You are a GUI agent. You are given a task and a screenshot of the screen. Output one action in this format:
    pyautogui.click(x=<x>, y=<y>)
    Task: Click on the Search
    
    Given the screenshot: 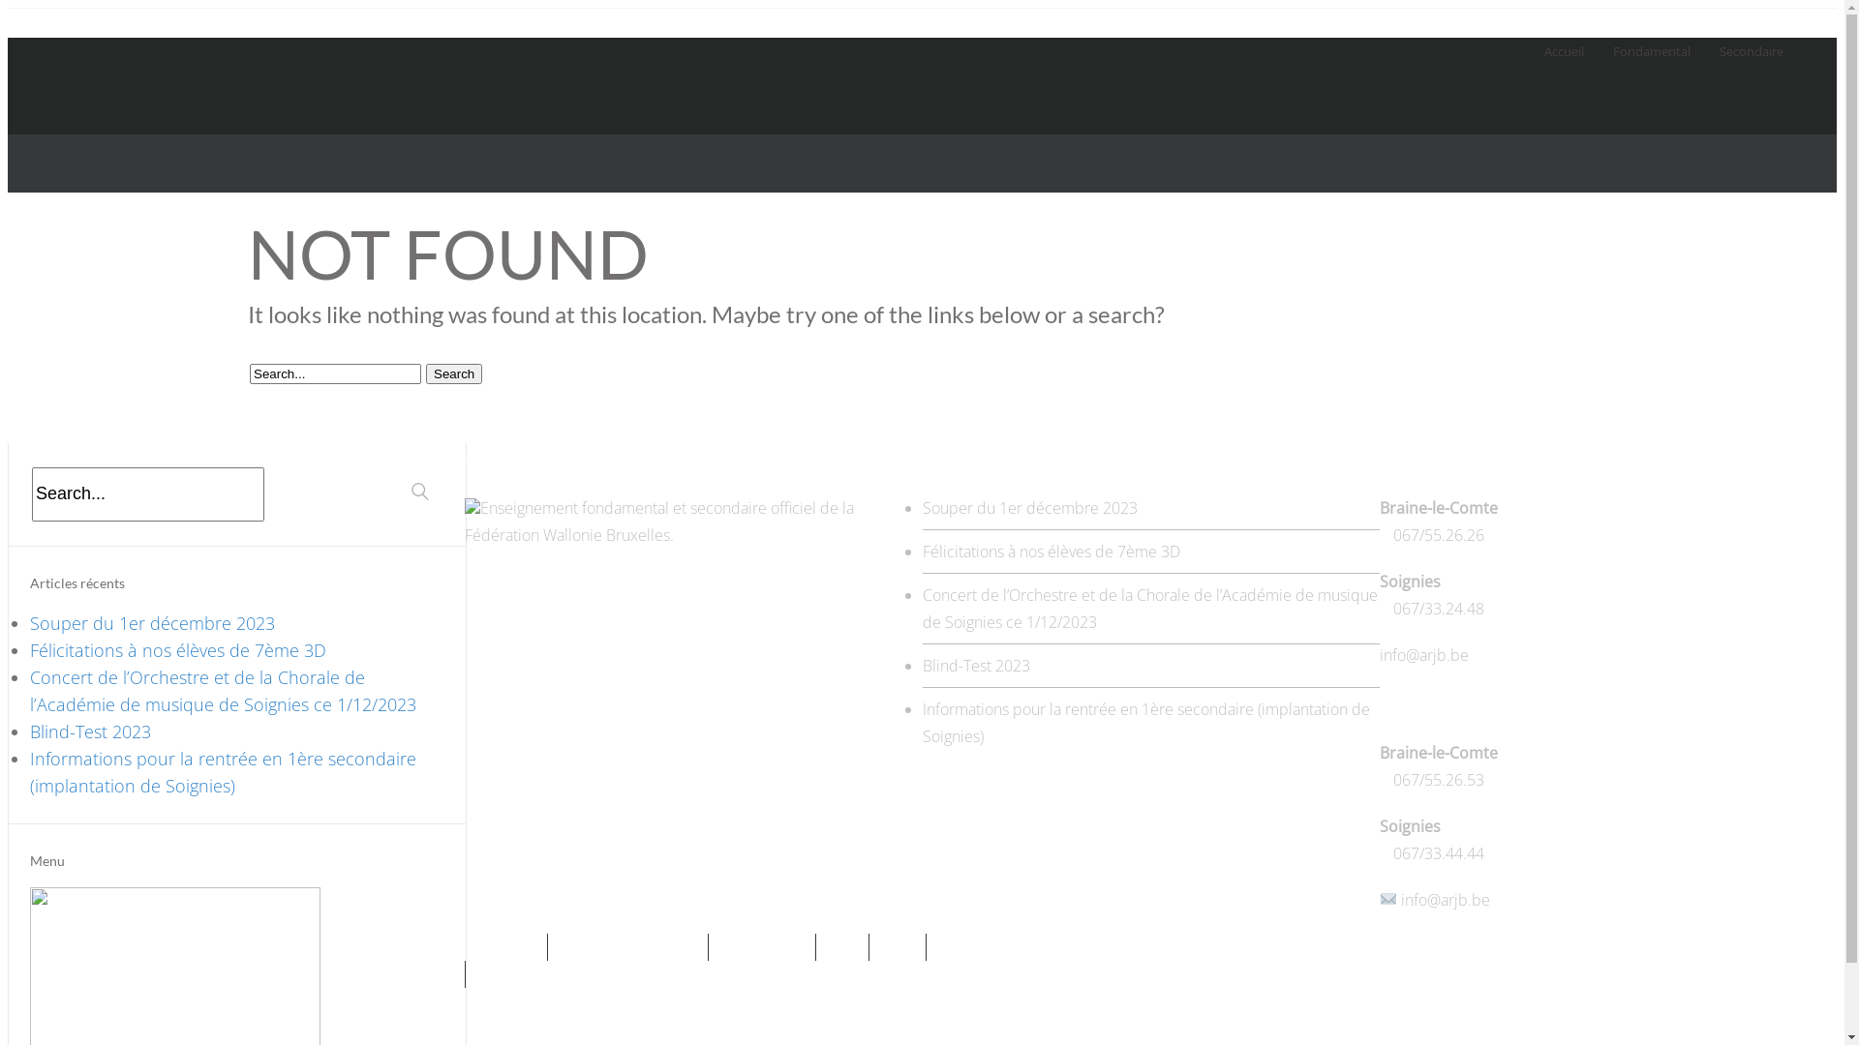 What is the action you would take?
    pyautogui.click(x=454, y=373)
    